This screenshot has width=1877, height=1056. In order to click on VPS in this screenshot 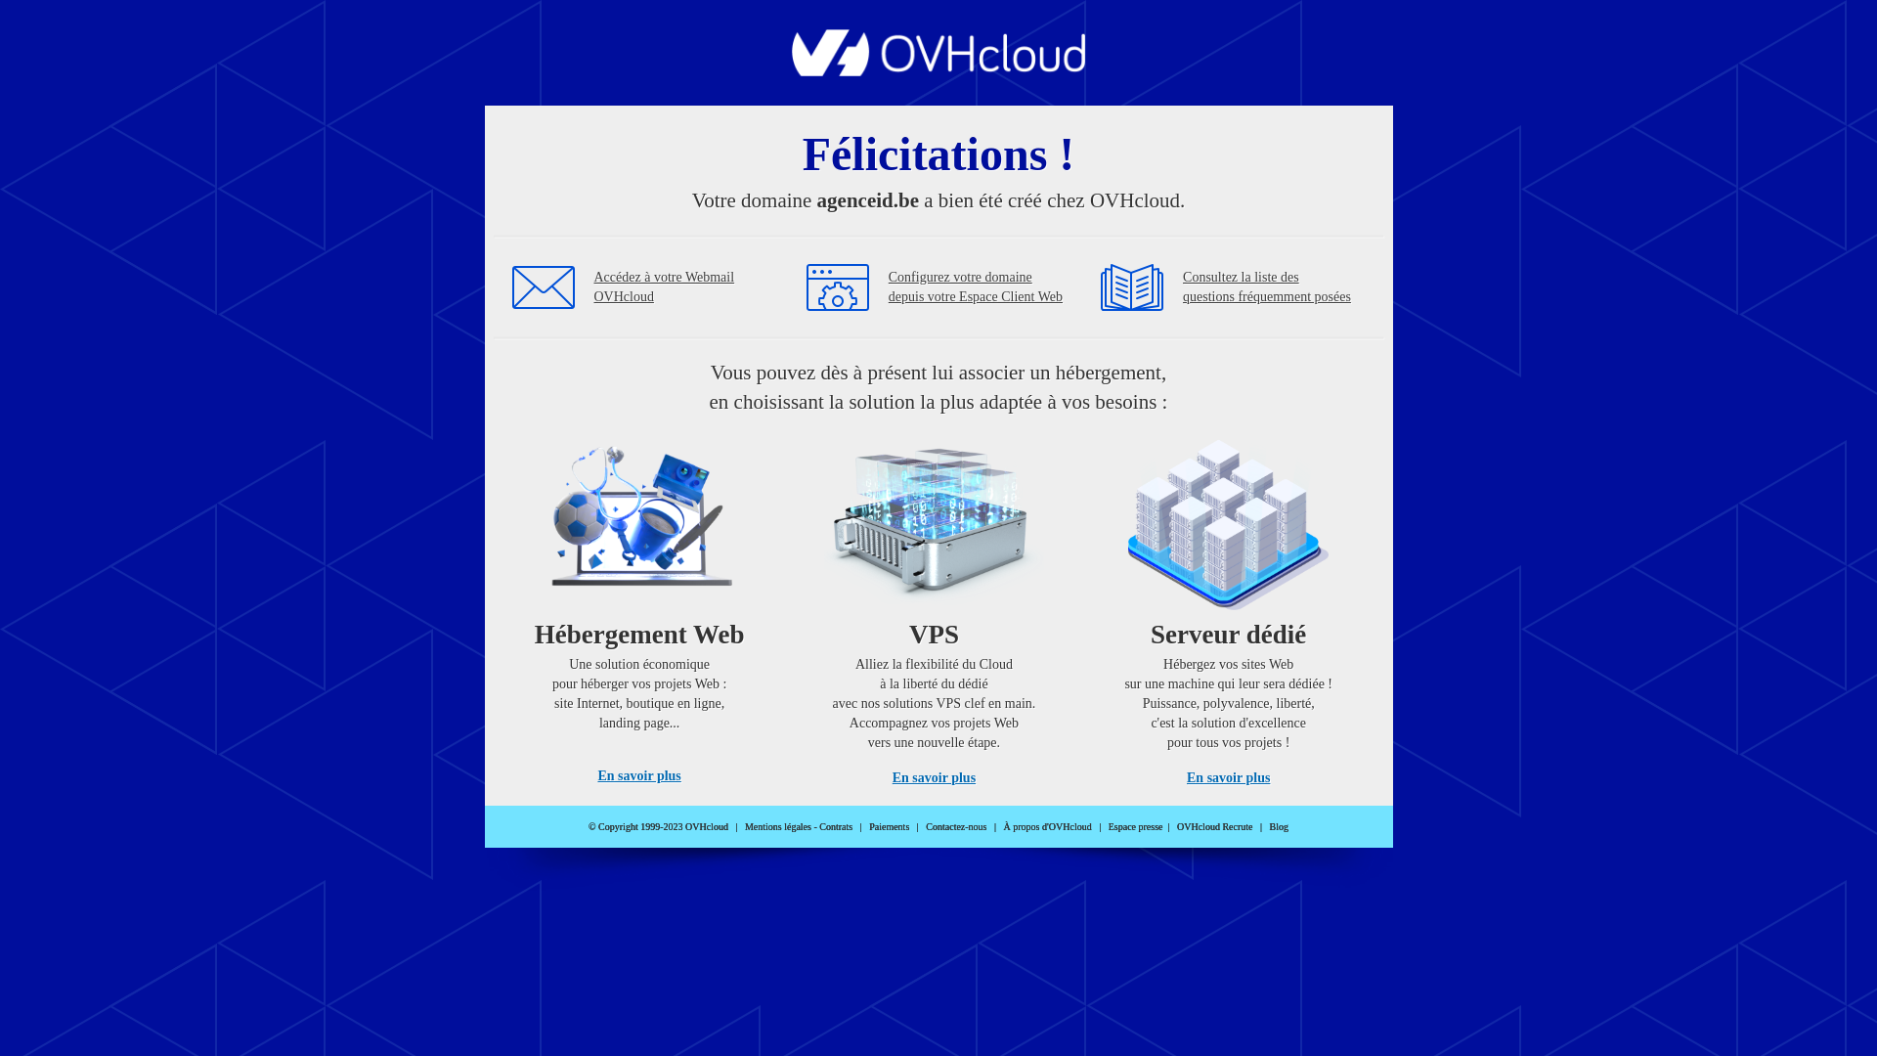, I will do `click(935, 606)`.